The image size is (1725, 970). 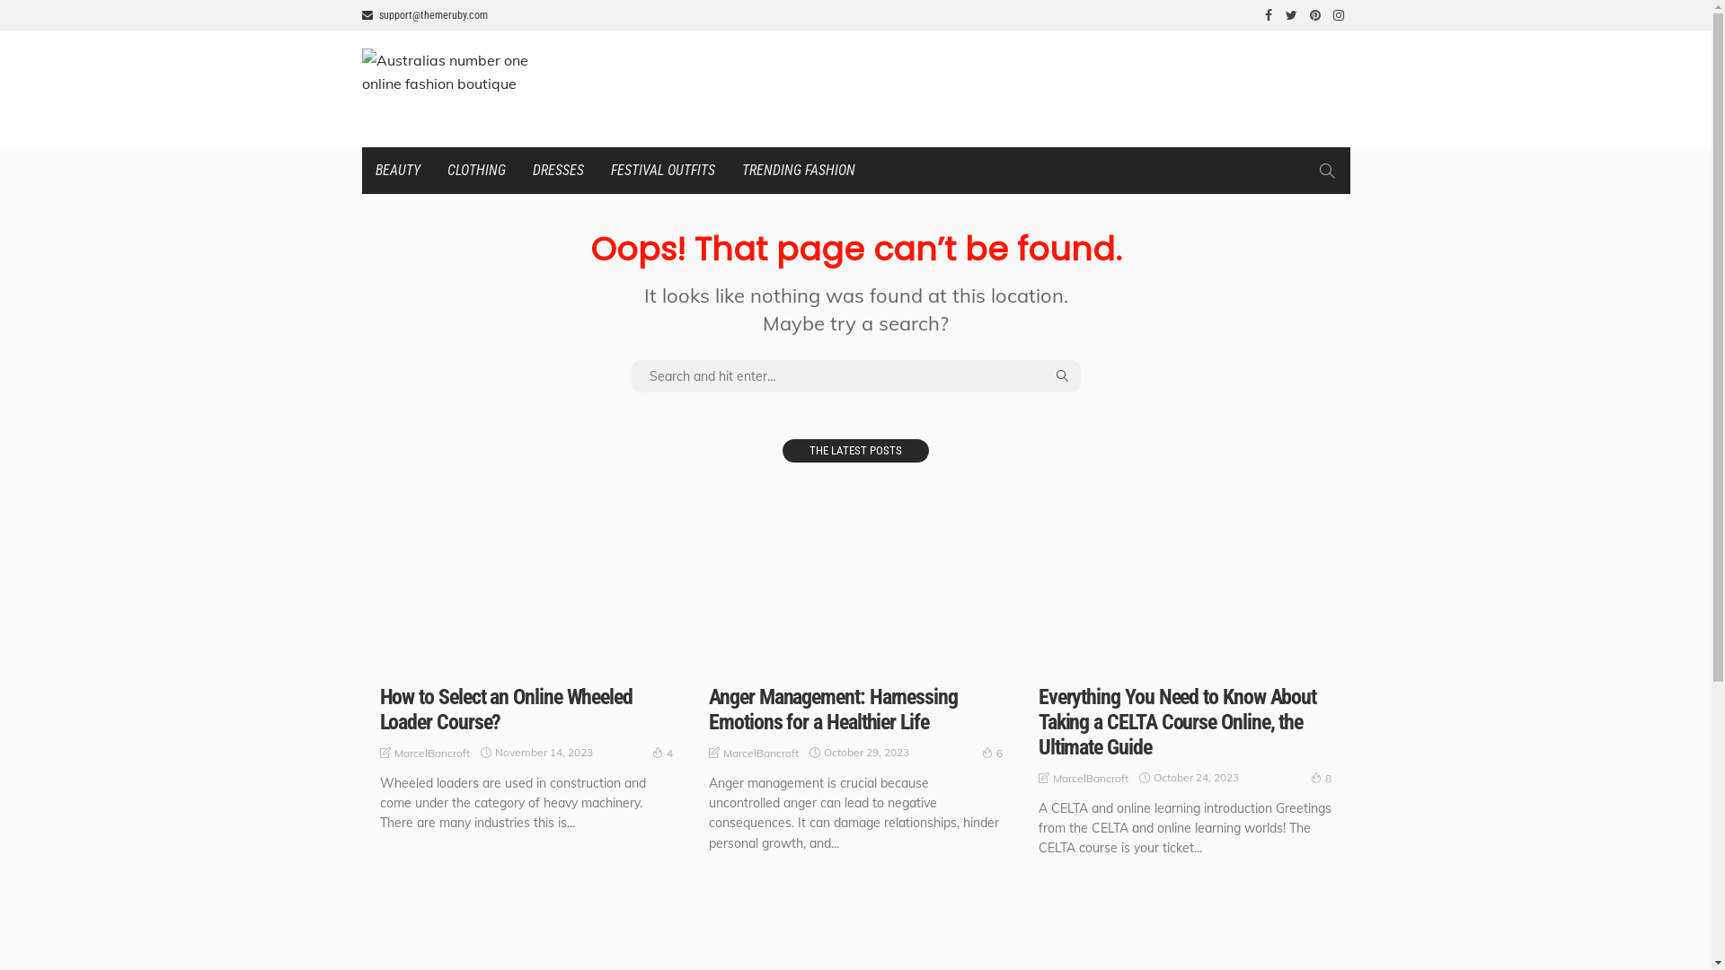 What do you see at coordinates (1314, 15) in the screenshot?
I see `pinterest` at bounding box center [1314, 15].